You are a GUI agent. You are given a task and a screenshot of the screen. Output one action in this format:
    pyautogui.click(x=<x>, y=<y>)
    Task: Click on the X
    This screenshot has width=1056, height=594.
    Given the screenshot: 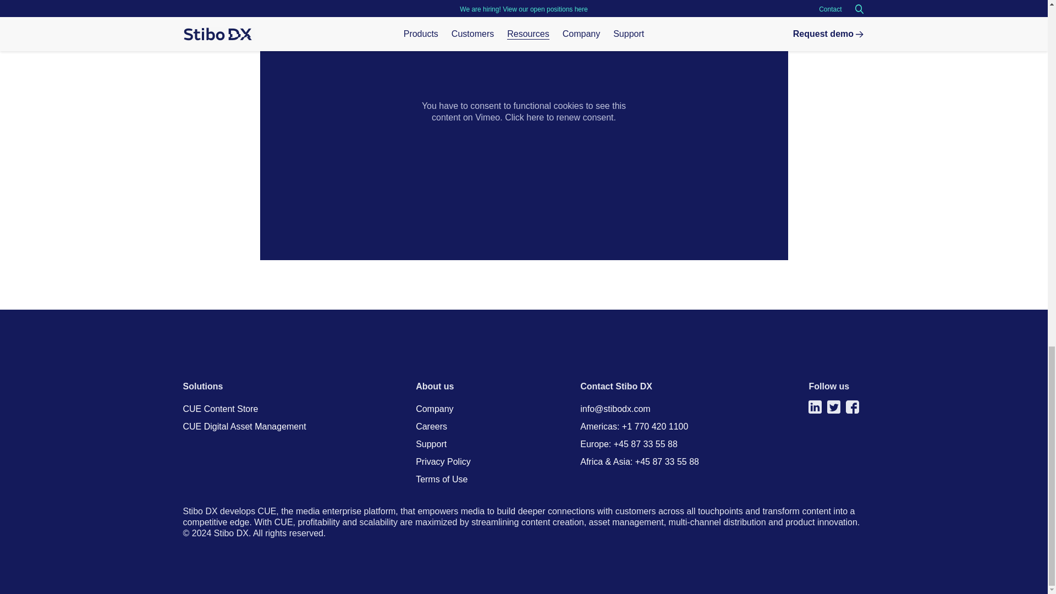 What is the action you would take?
    pyautogui.click(x=834, y=406)
    